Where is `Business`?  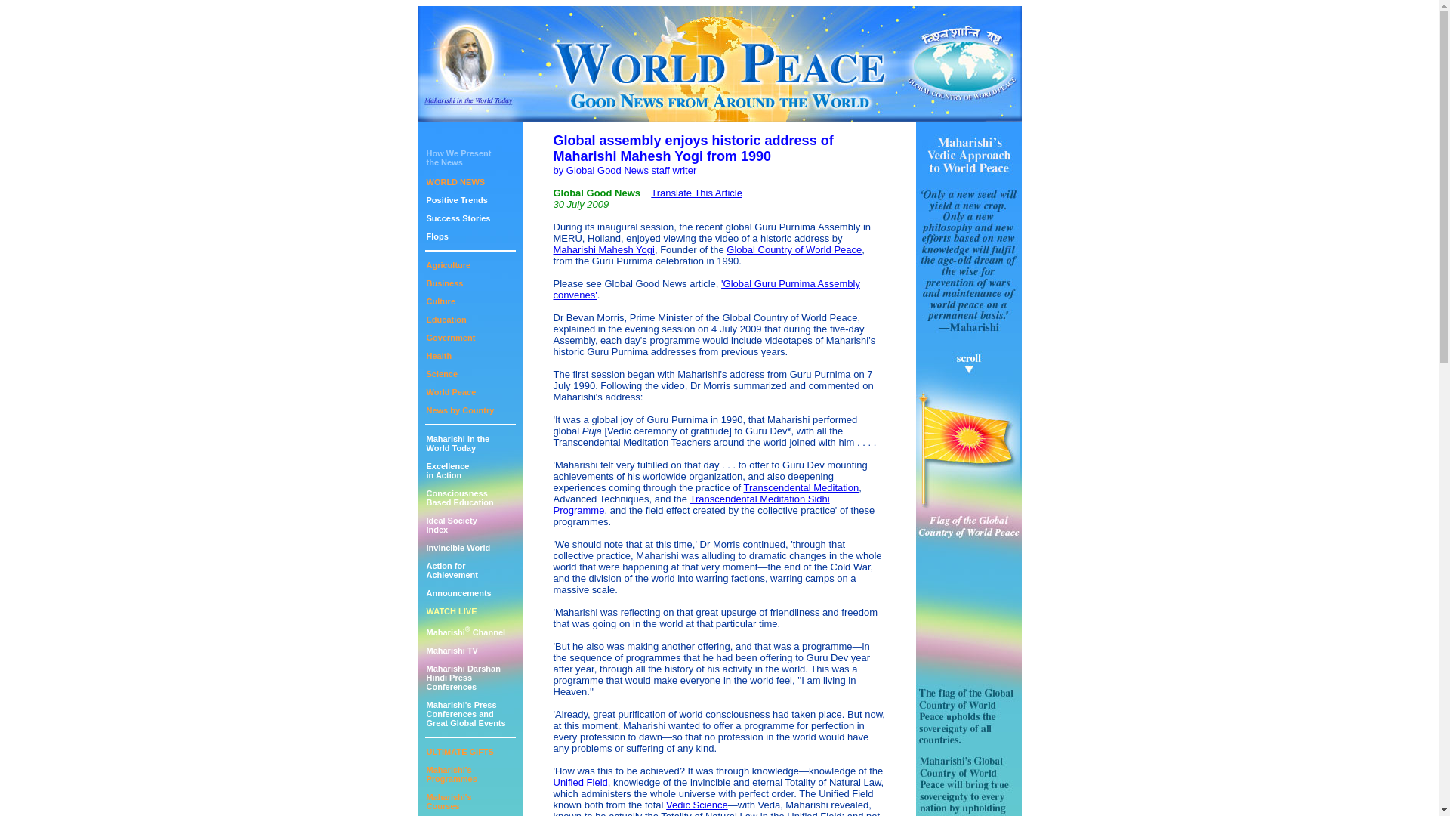
Business is located at coordinates (452, 774).